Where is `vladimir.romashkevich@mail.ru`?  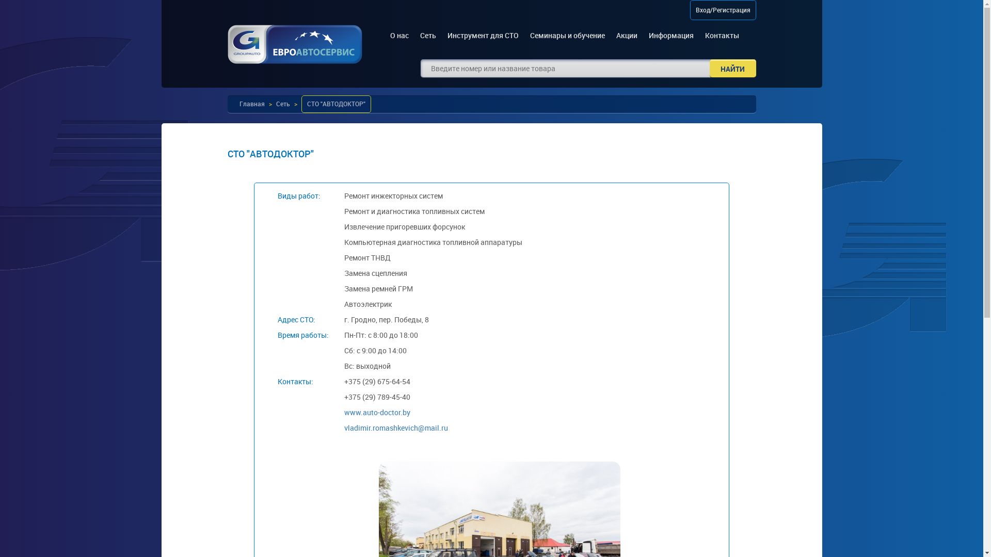
vladimir.romashkevich@mail.ru is located at coordinates (396, 428).